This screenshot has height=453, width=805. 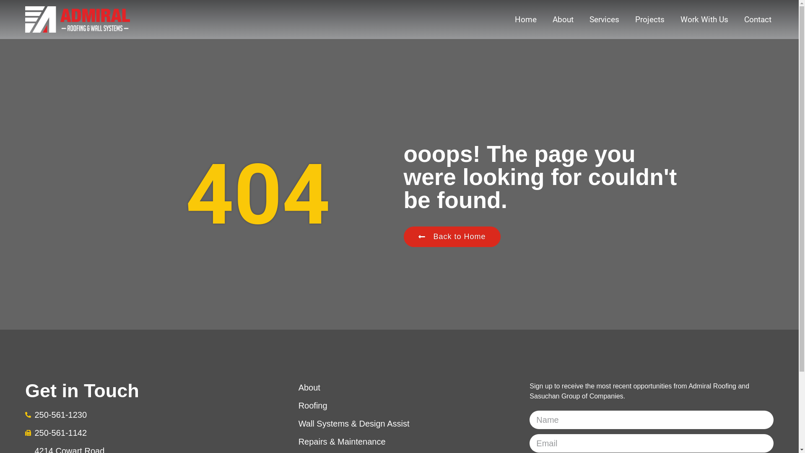 What do you see at coordinates (704, 19) in the screenshot?
I see `Work With Us` at bounding box center [704, 19].